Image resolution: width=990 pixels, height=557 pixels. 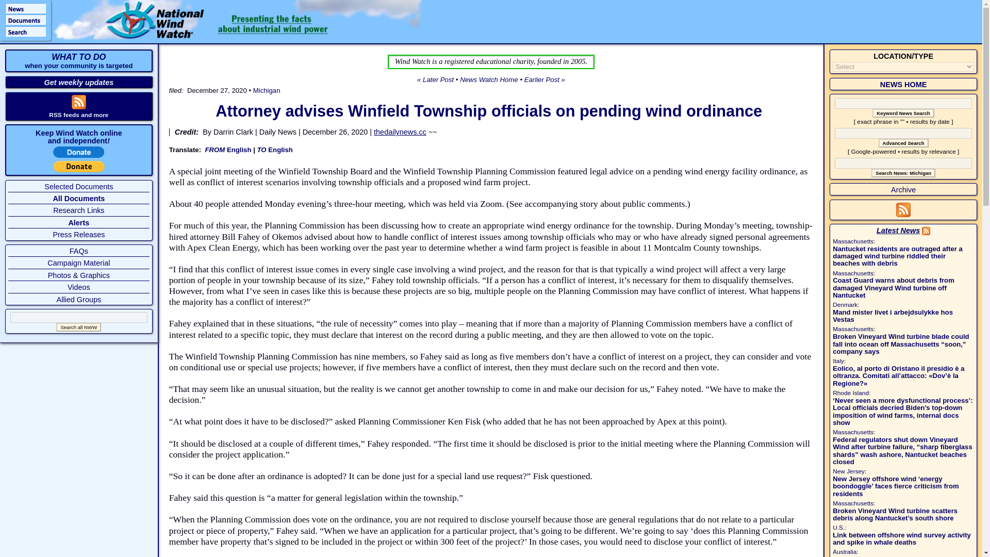 I want to click on U.S., so click(x=838, y=528).